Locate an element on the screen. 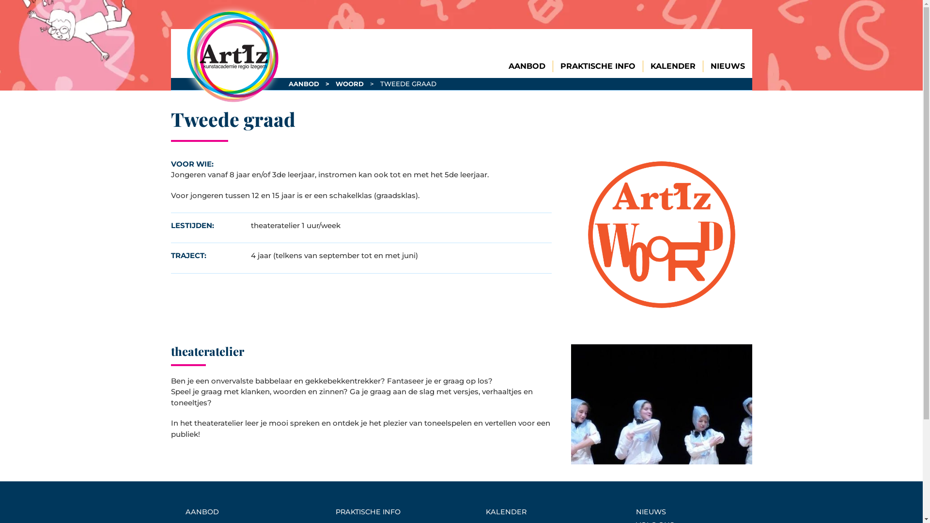 The image size is (930, 523). NIEUWS is located at coordinates (728, 66).